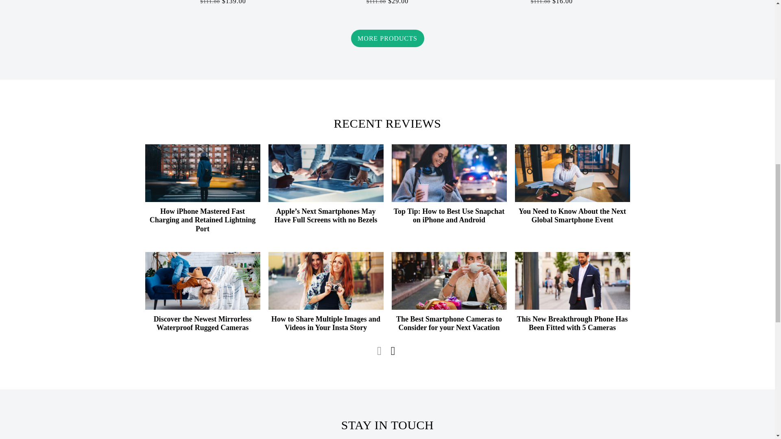 The image size is (781, 439). What do you see at coordinates (203, 324) in the screenshot?
I see `Discover the Newest Mirrorless Waterproof Rugged Cameras` at bounding box center [203, 324].